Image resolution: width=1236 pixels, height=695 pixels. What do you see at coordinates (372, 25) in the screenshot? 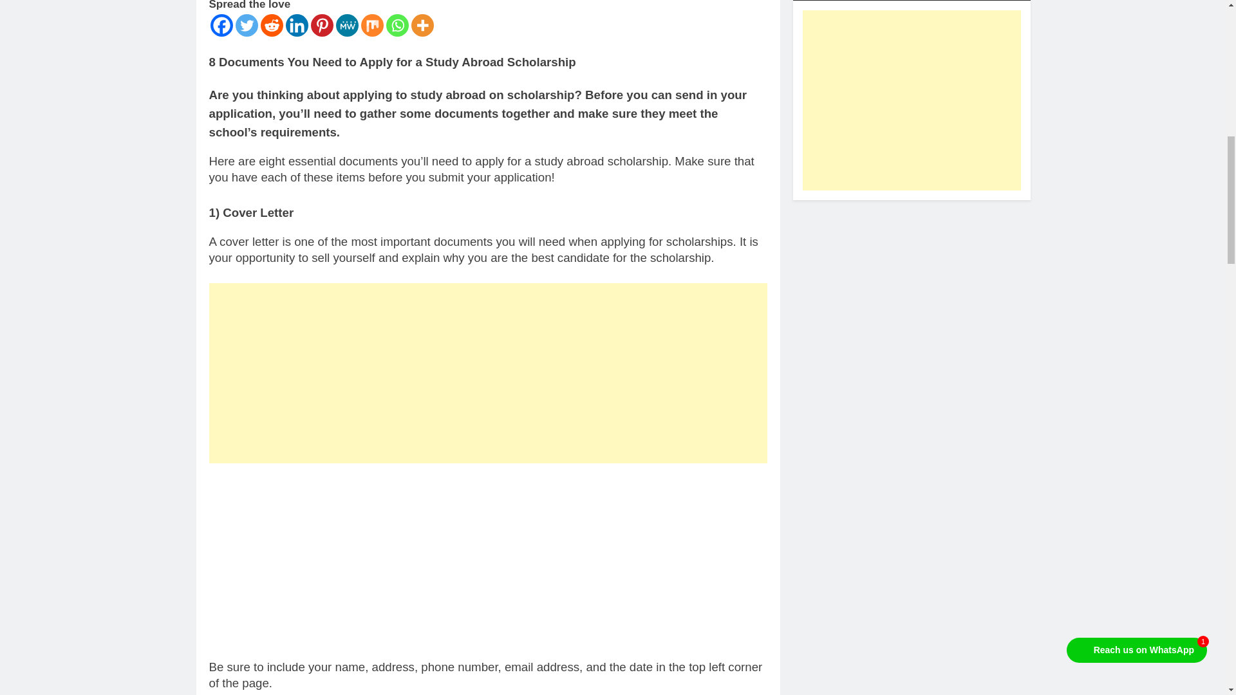
I see `Mix` at bounding box center [372, 25].